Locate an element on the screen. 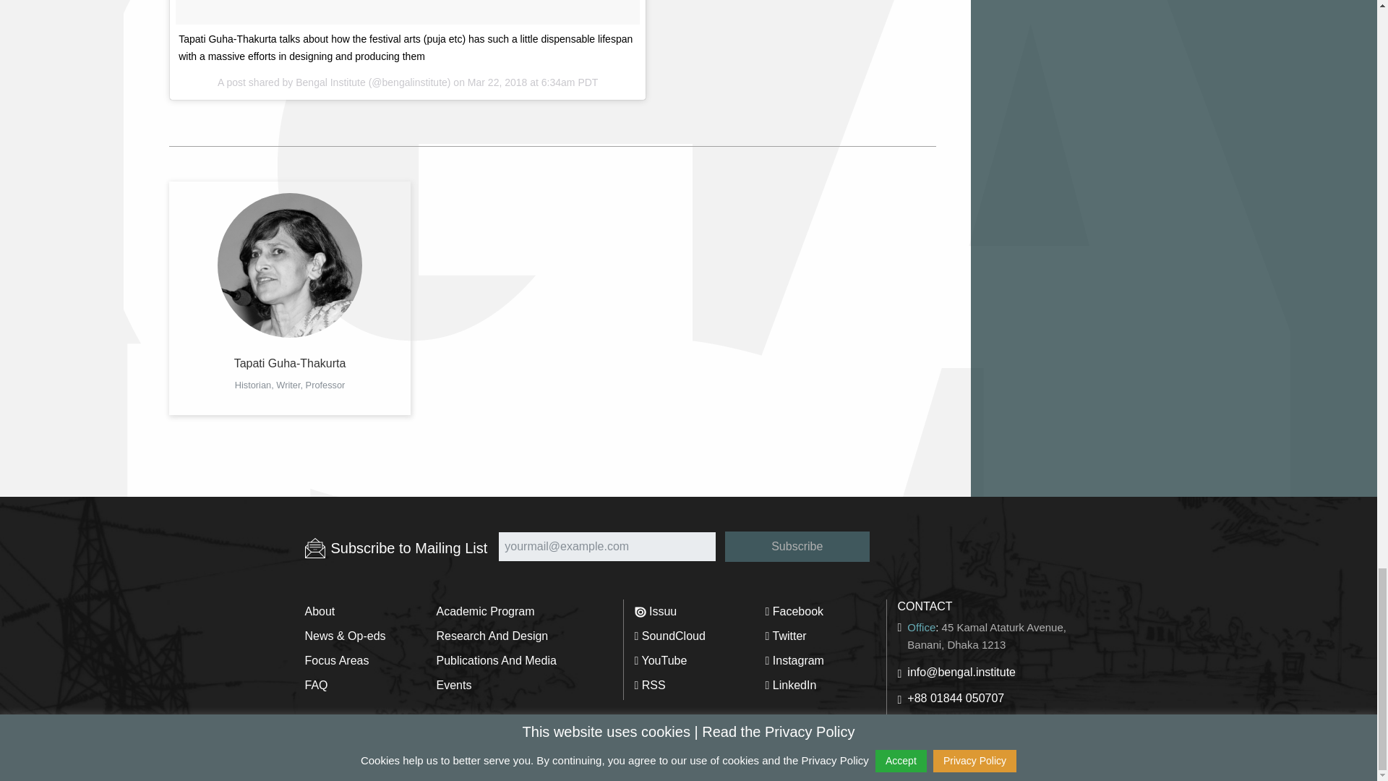 The width and height of the screenshot is (1388, 781). Subscribe is located at coordinates (797, 547).